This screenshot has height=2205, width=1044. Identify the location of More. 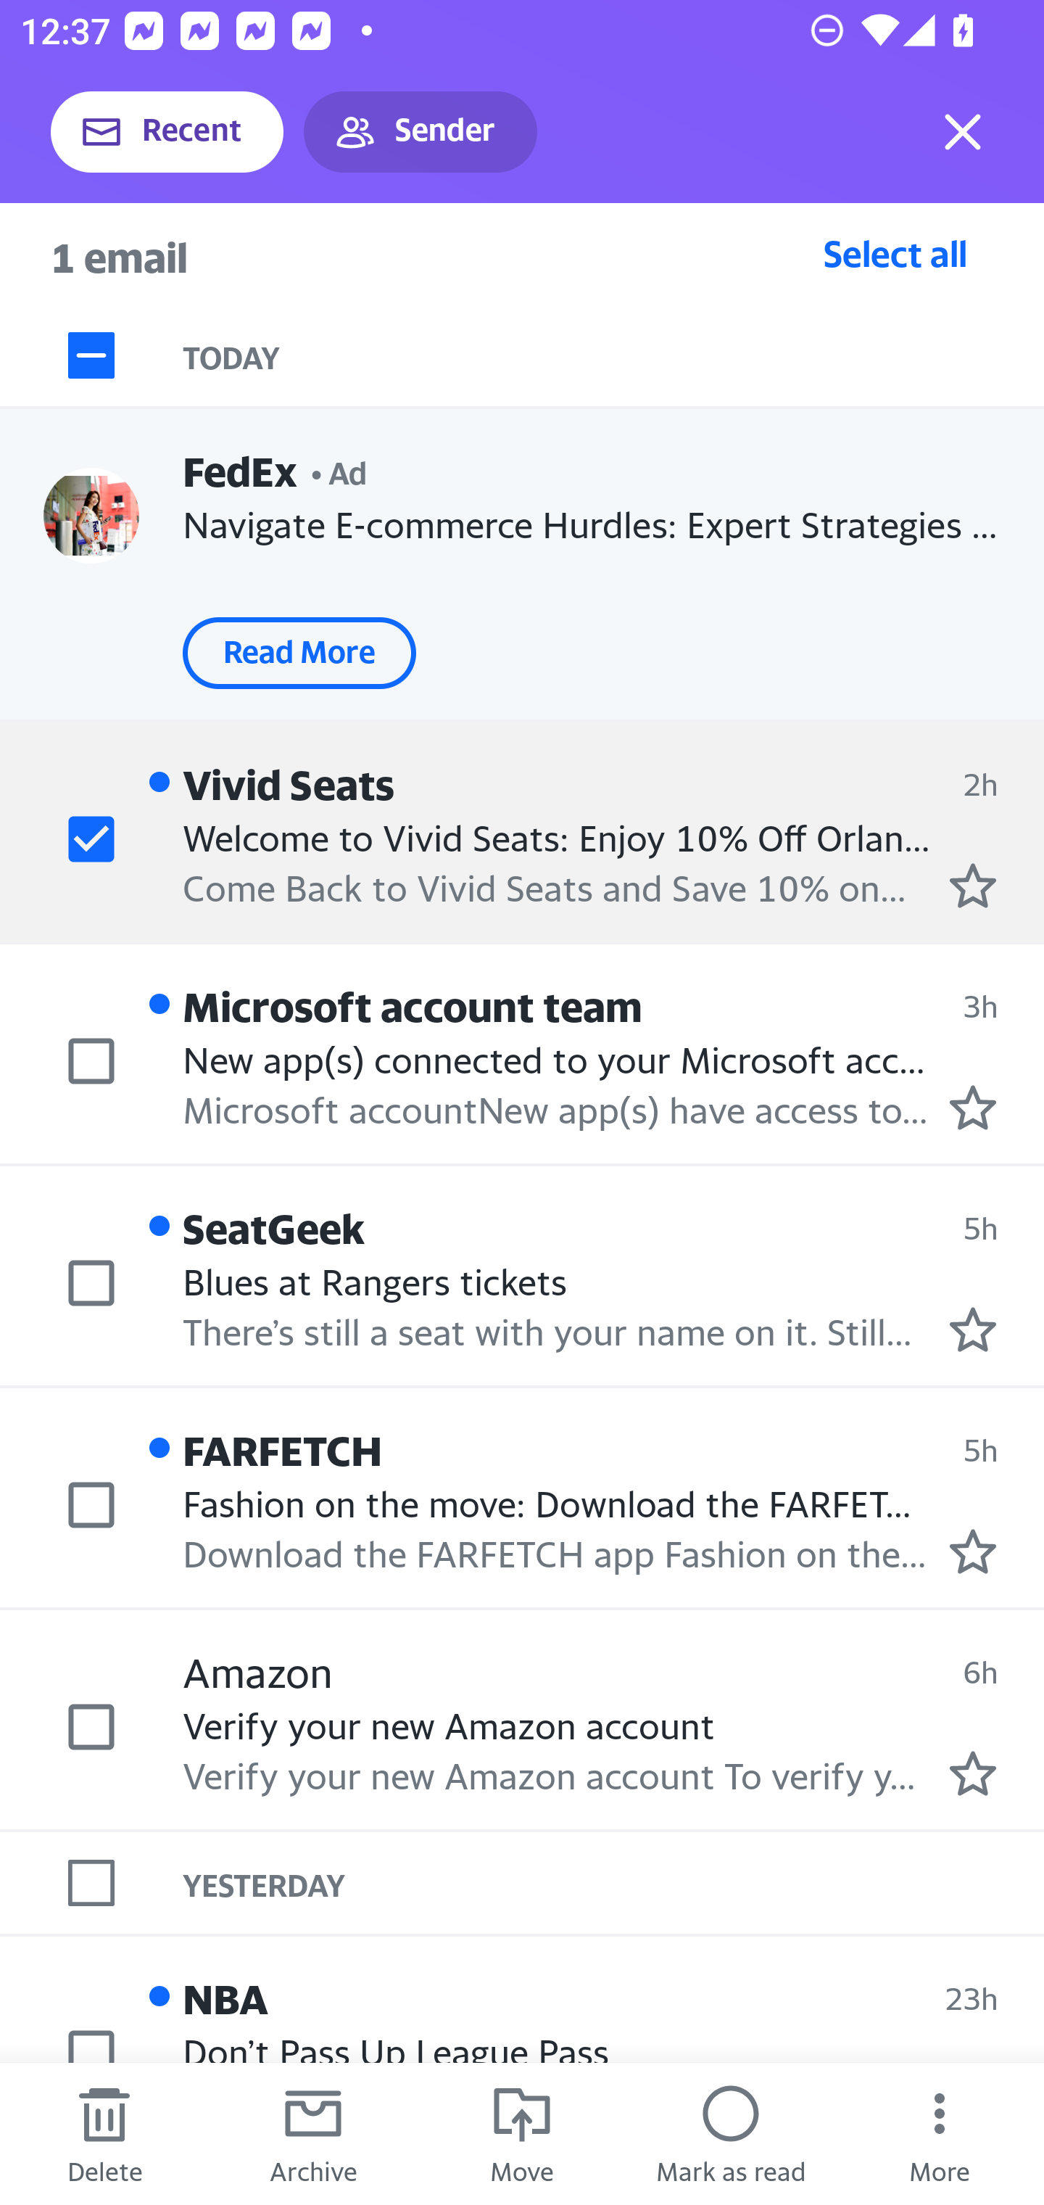
(940, 2134).